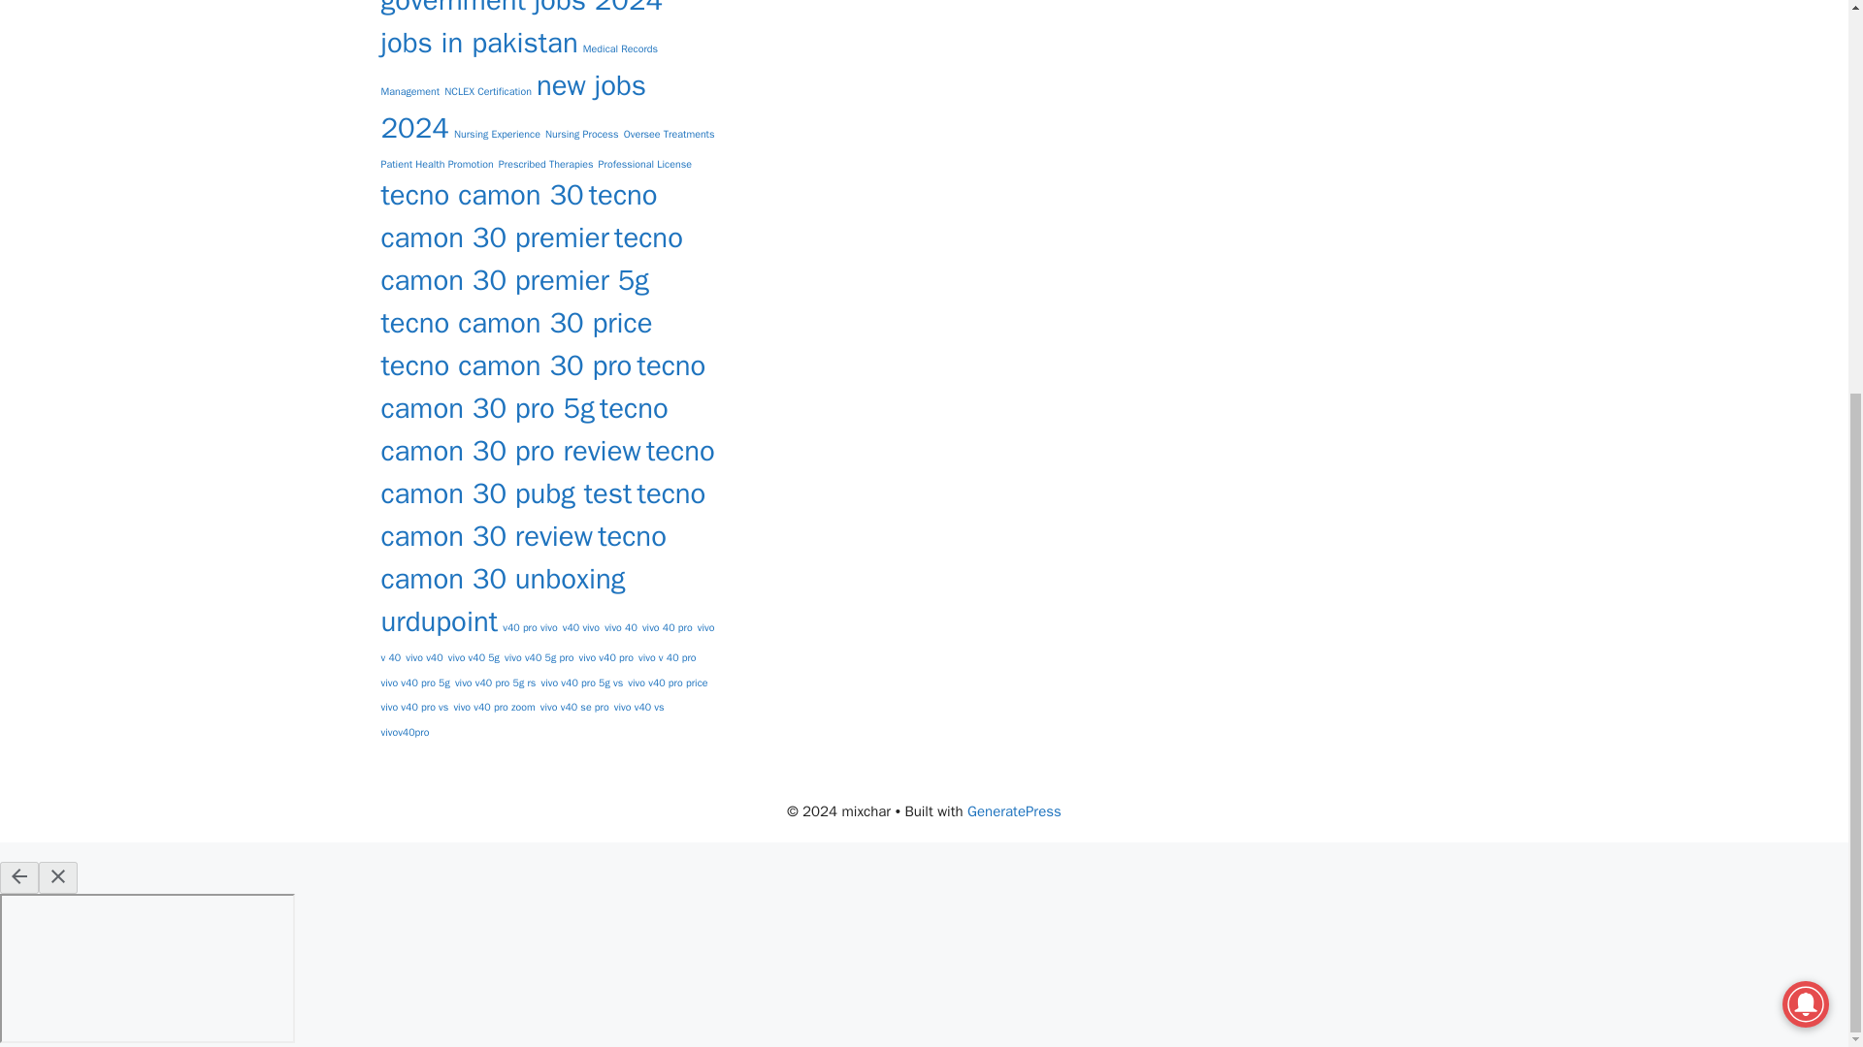  What do you see at coordinates (516, 324) in the screenshot?
I see `tecno camon 30 price` at bounding box center [516, 324].